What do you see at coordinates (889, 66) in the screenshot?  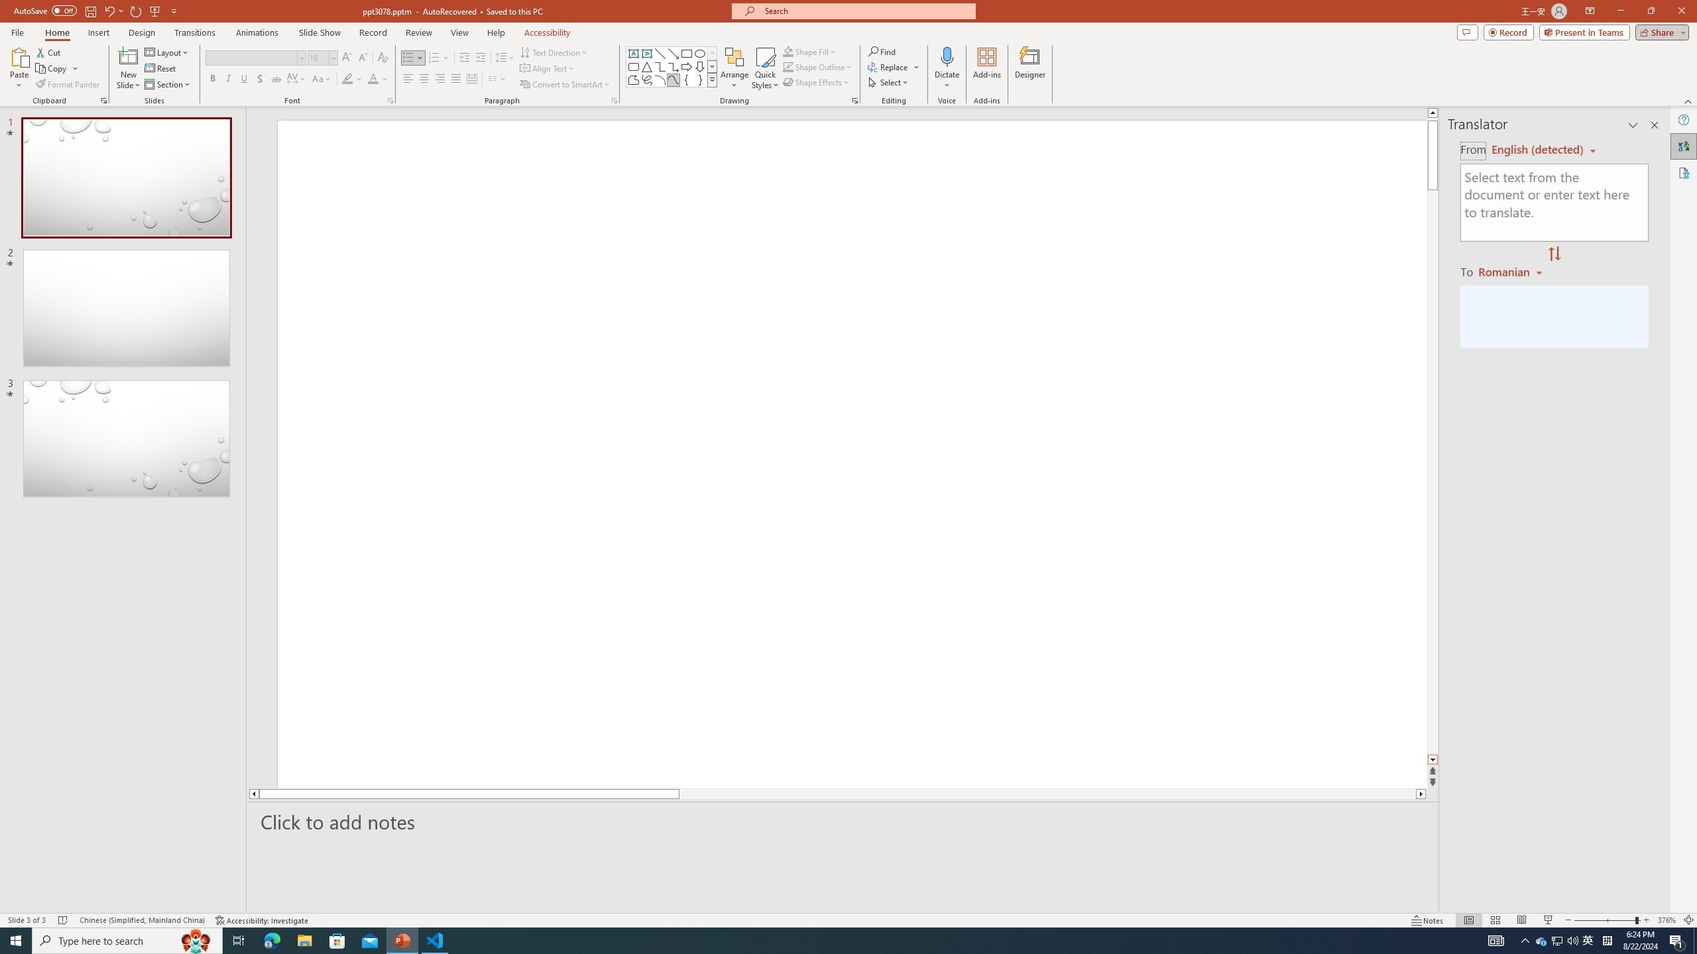 I see `Replace...` at bounding box center [889, 66].